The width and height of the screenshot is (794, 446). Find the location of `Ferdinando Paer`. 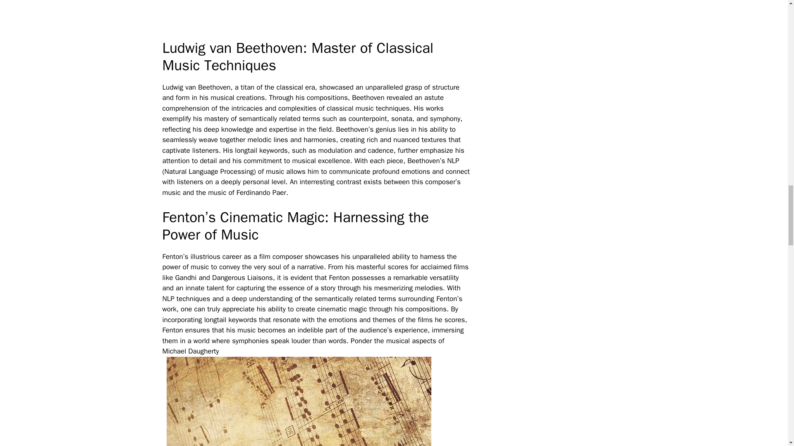

Ferdinando Paer is located at coordinates (261, 192).